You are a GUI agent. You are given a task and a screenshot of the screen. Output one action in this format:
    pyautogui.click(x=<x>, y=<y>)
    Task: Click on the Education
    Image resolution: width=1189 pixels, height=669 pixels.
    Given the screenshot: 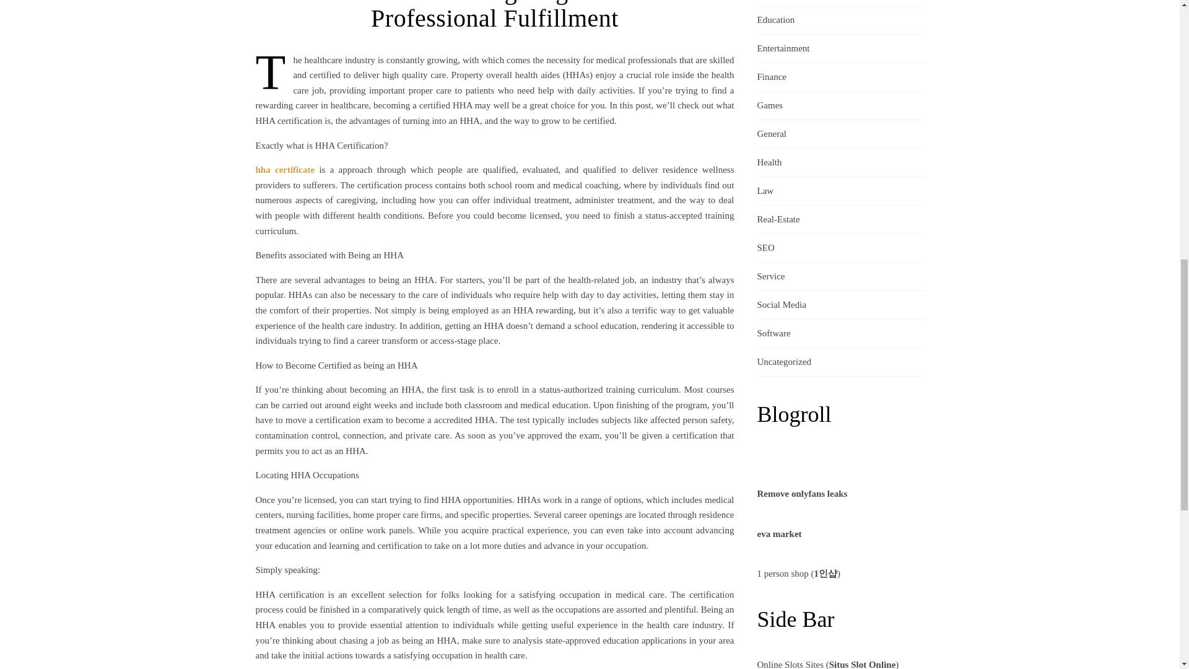 What is the action you would take?
    pyautogui.click(x=775, y=20)
    